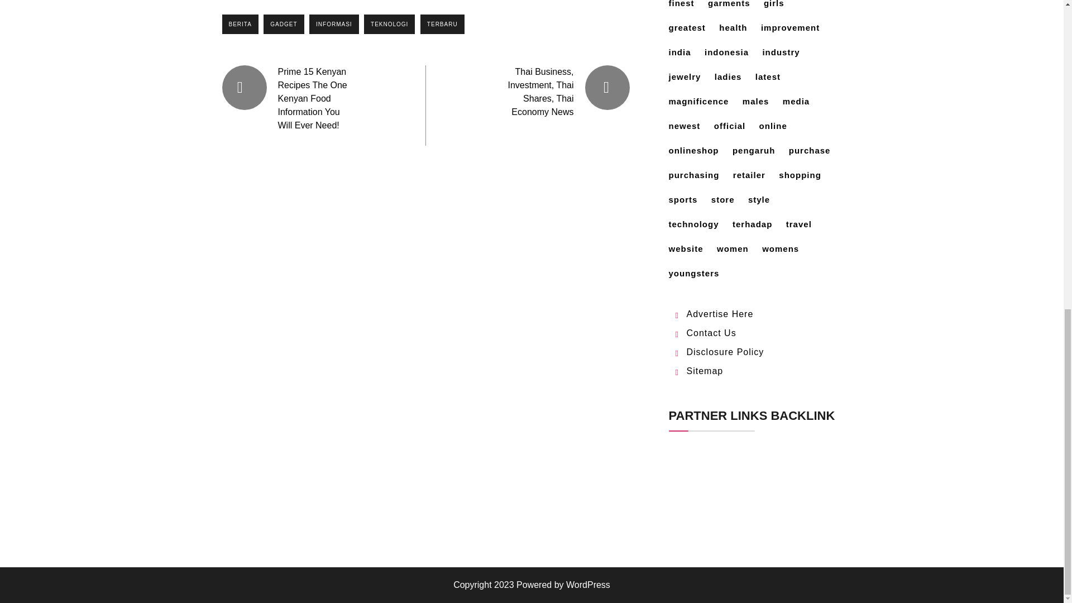 The width and height of the screenshot is (1072, 603). What do you see at coordinates (240, 23) in the screenshot?
I see `BERITA` at bounding box center [240, 23].